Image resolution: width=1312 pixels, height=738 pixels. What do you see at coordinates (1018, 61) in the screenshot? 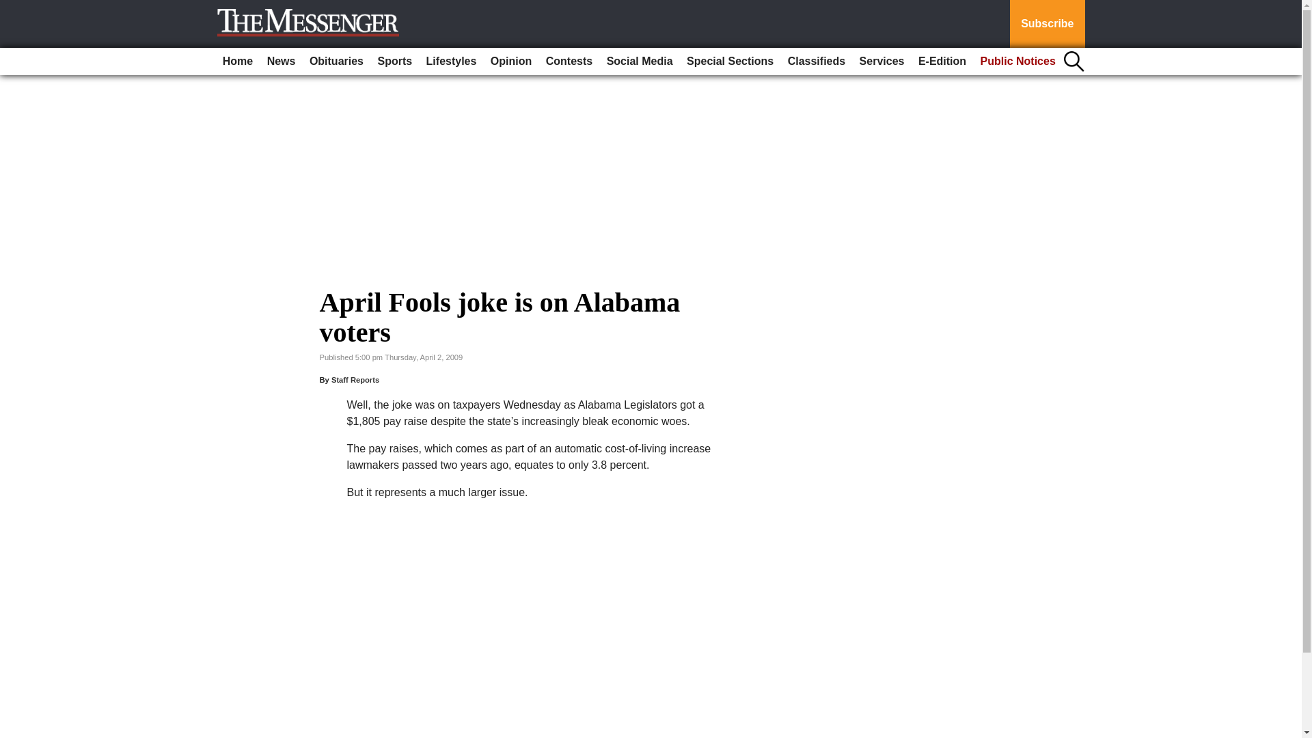
I see `Public Notices` at bounding box center [1018, 61].